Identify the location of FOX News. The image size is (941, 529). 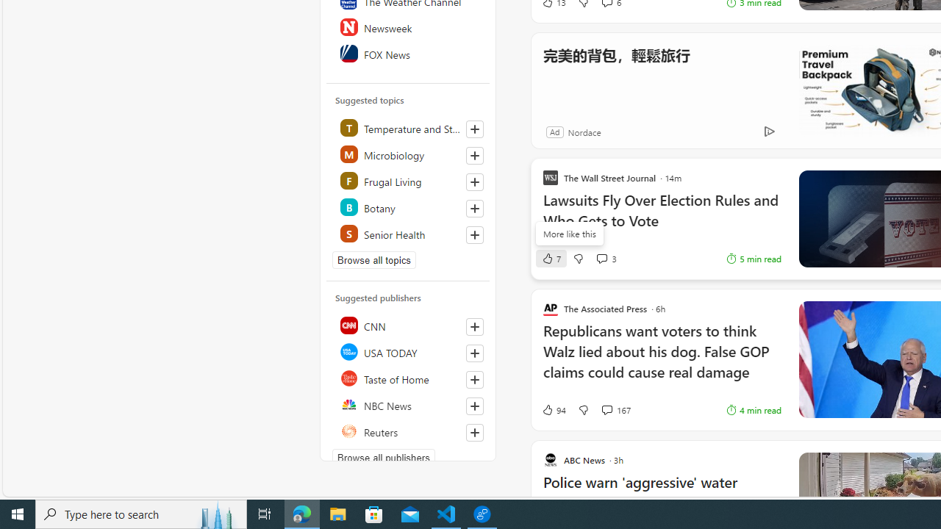
(409, 53).